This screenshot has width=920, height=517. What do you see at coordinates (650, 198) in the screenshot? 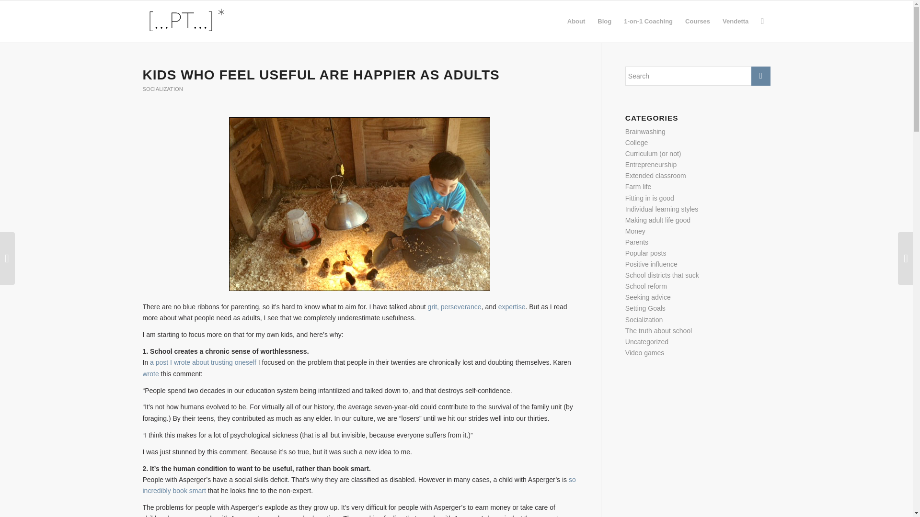
I see `Fitting in is good` at bounding box center [650, 198].